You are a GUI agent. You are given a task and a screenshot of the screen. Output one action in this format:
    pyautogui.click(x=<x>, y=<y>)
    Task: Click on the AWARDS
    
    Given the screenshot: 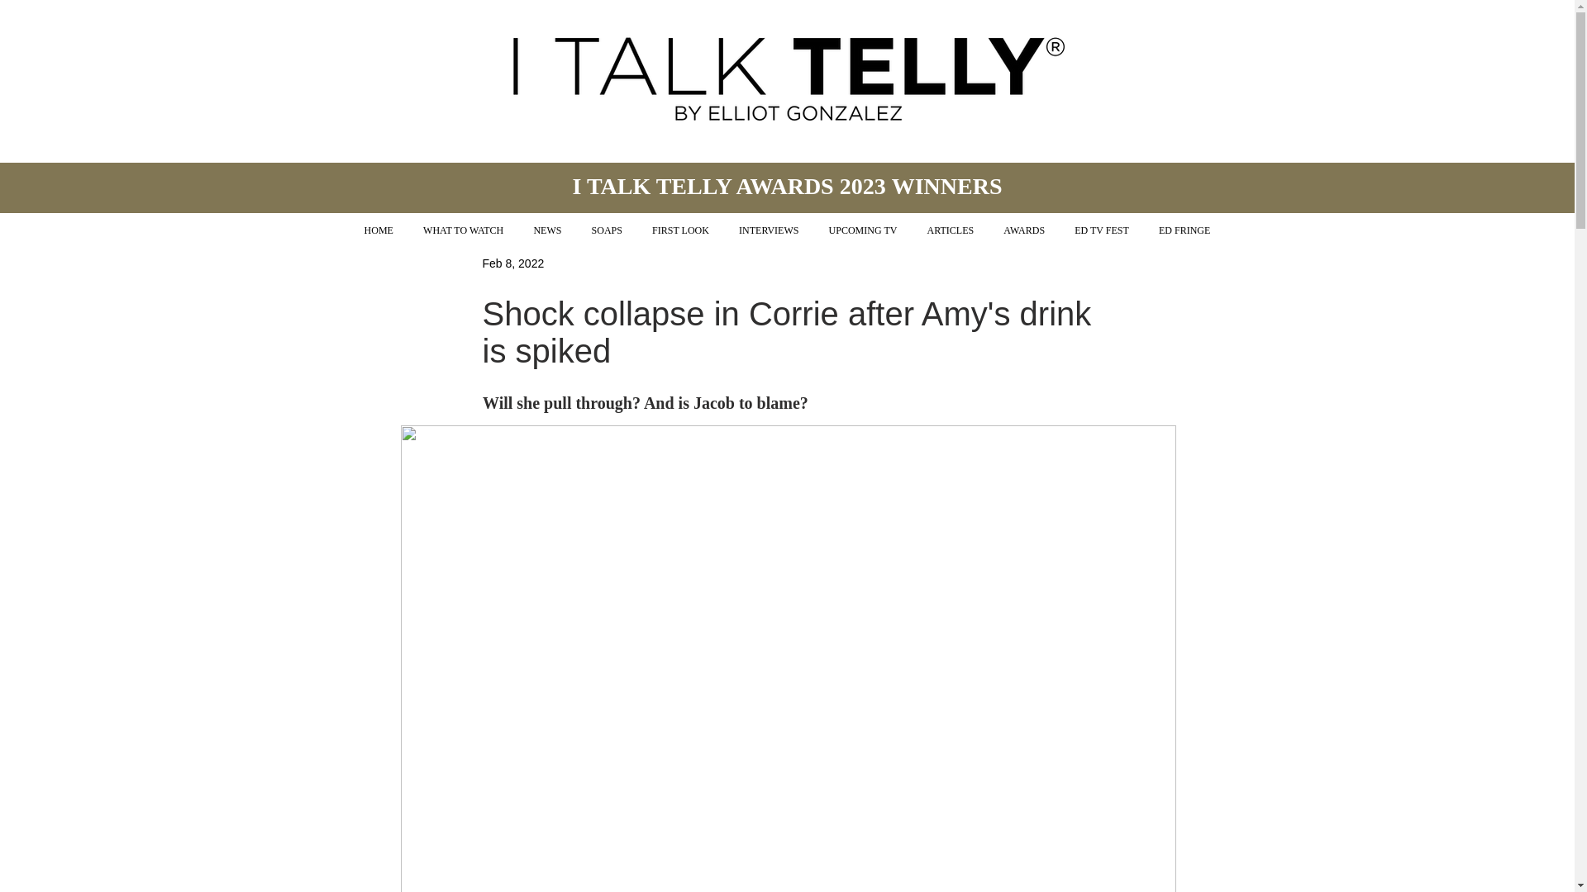 What is the action you would take?
    pyautogui.click(x=1024, y=231)
    